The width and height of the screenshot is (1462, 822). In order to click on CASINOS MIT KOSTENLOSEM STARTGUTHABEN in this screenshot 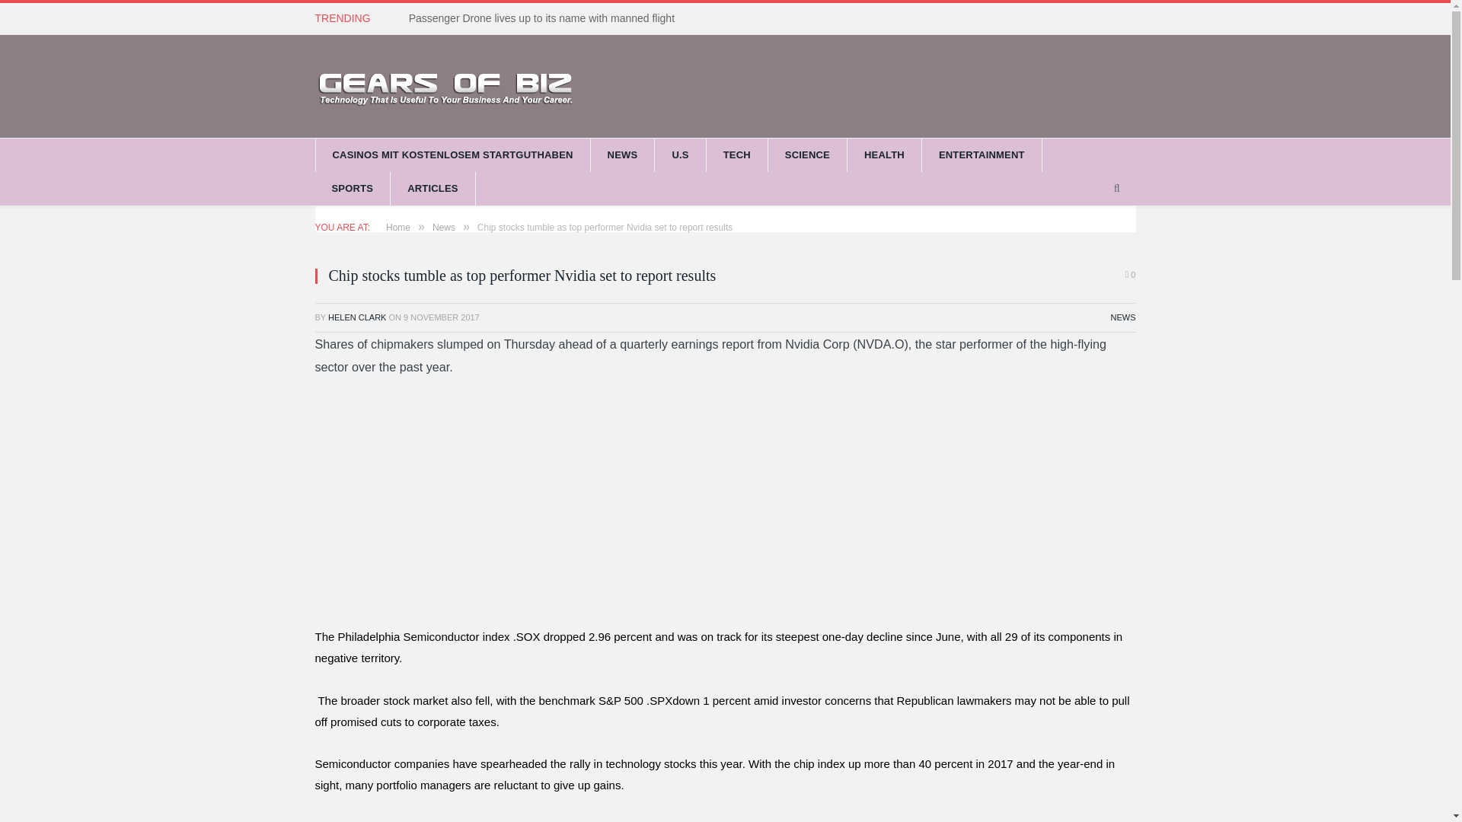, I will do `click(452, 155)`.